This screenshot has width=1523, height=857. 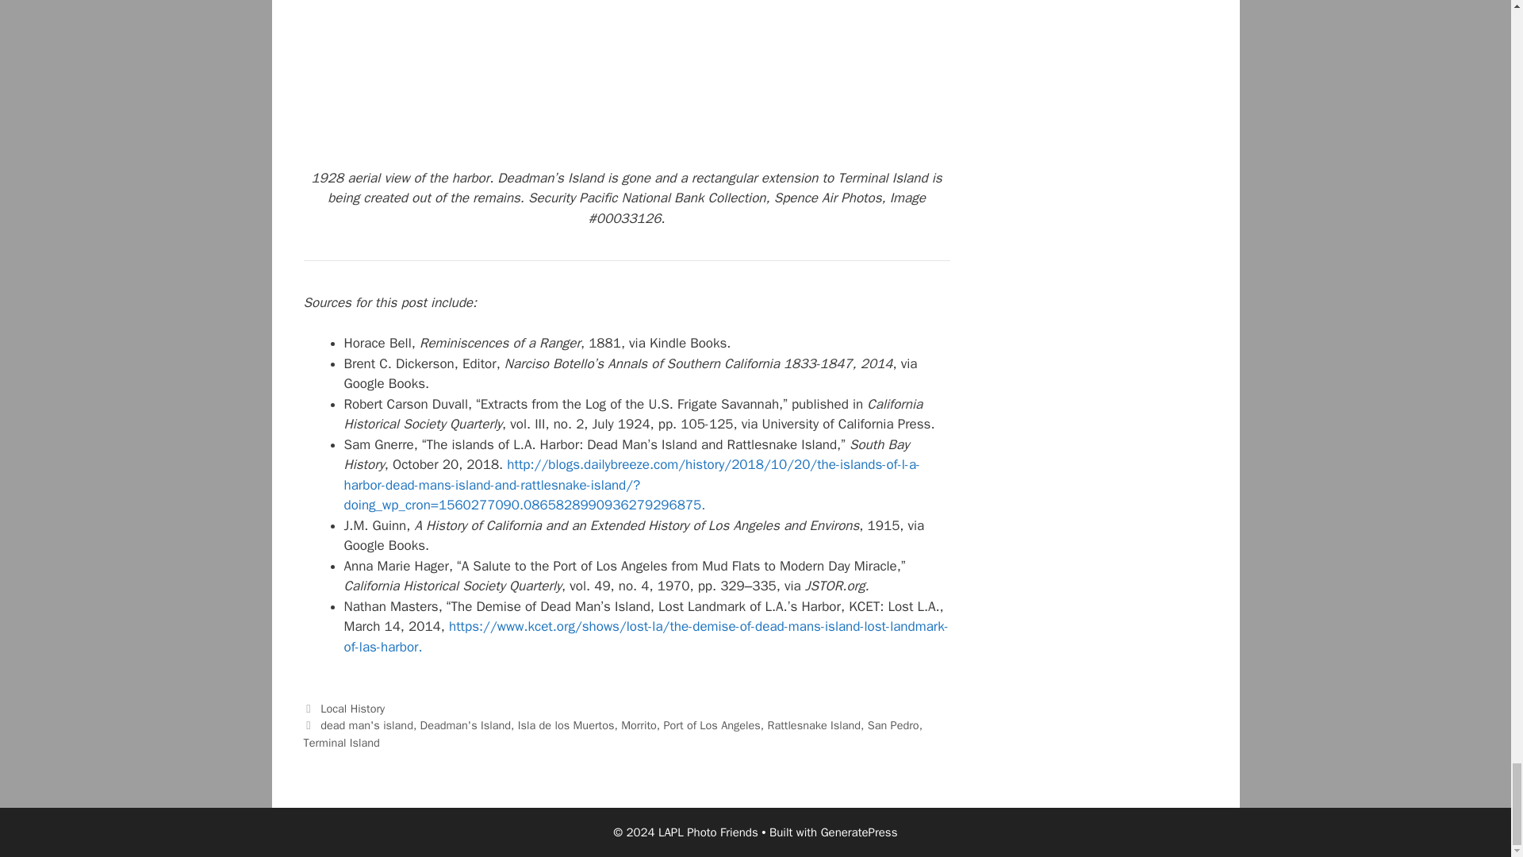 What do you see at coordinates (711, 725) in the screenshot?
I see `Port of Los Angeles` at bounding box center [711, 725].